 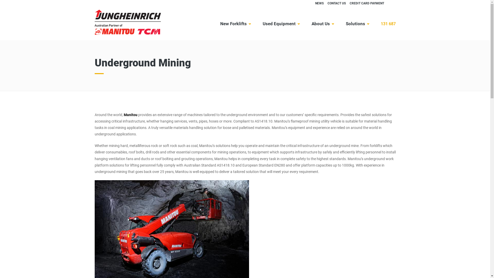 What do you see at coordinates (288, 3) in the screenshot?
I see `Facebook` at bounding box center [288, 3].